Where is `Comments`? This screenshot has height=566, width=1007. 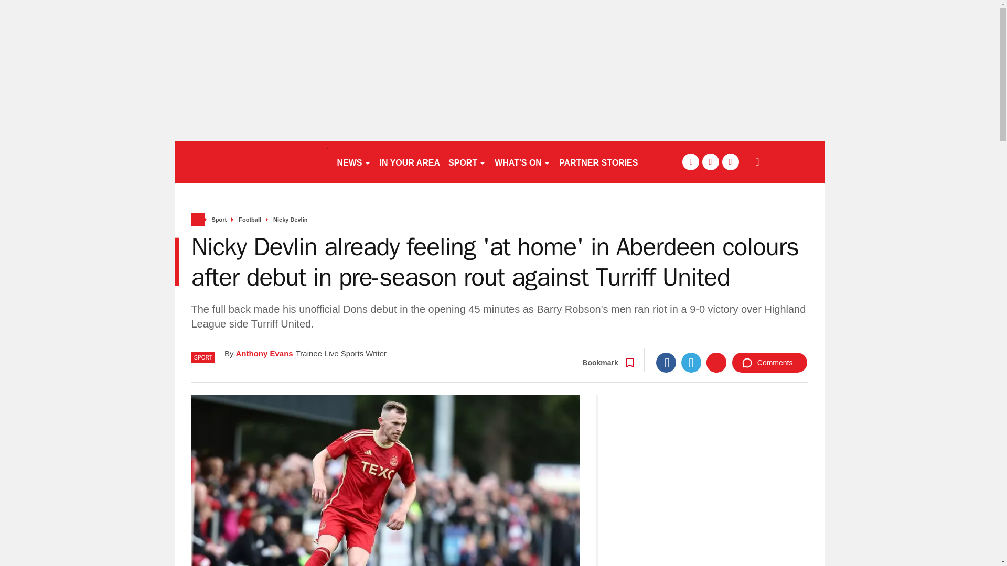 Comments is located at coordinates (769, 362).